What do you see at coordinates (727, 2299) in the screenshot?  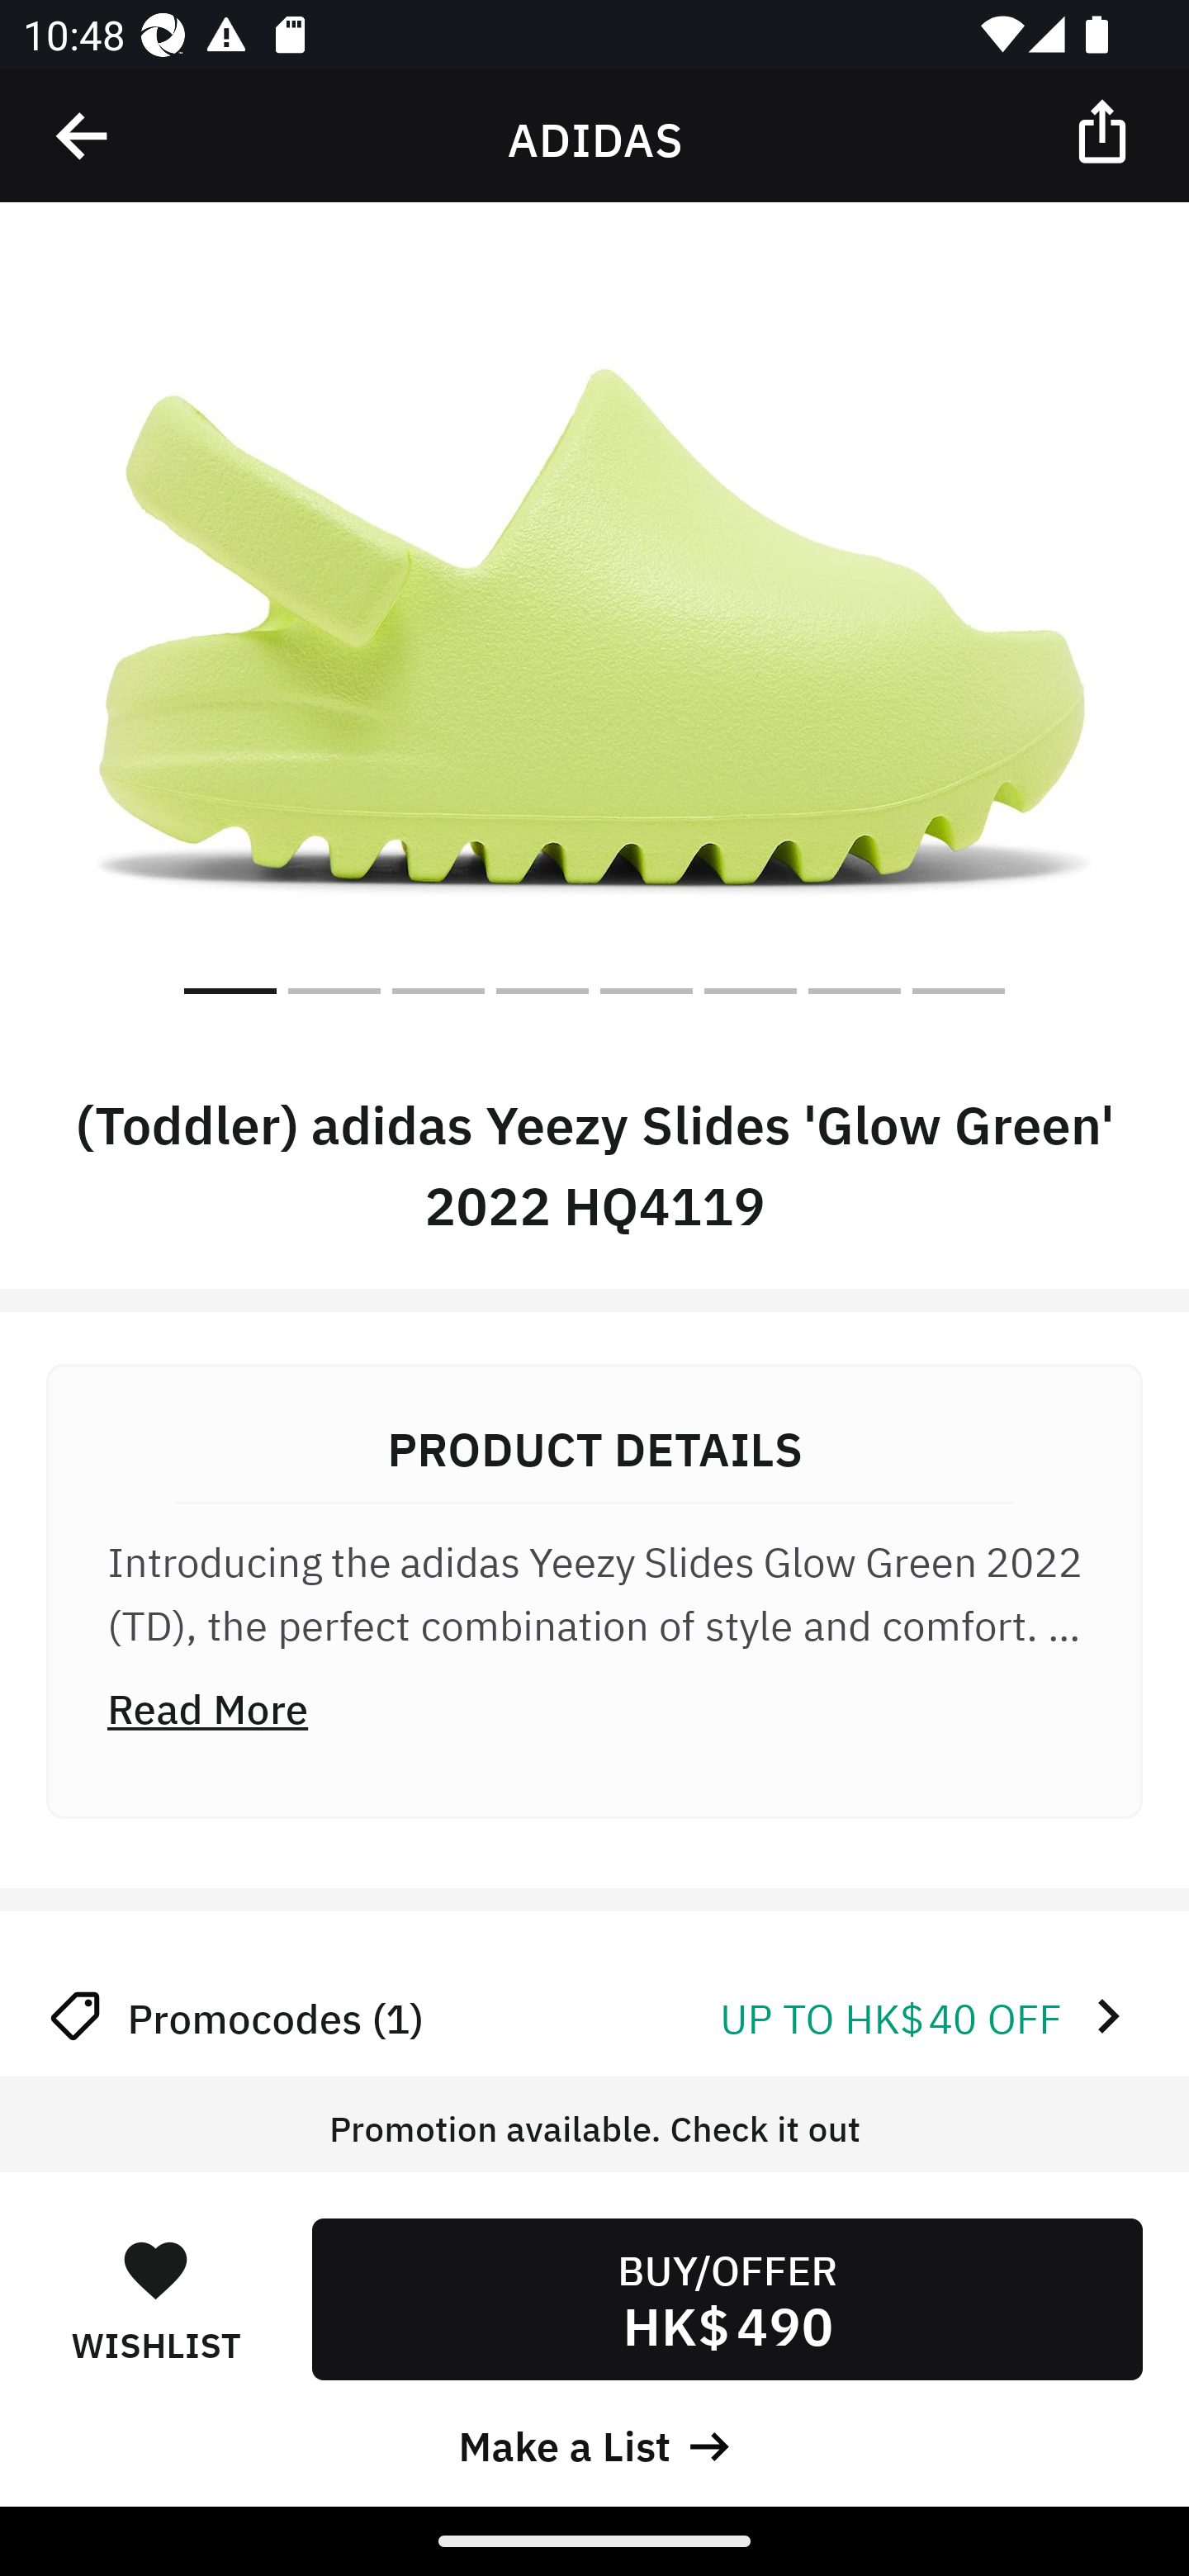 I see `BUY/OFFER HK$ 490` at bounding box center [727, 2299].